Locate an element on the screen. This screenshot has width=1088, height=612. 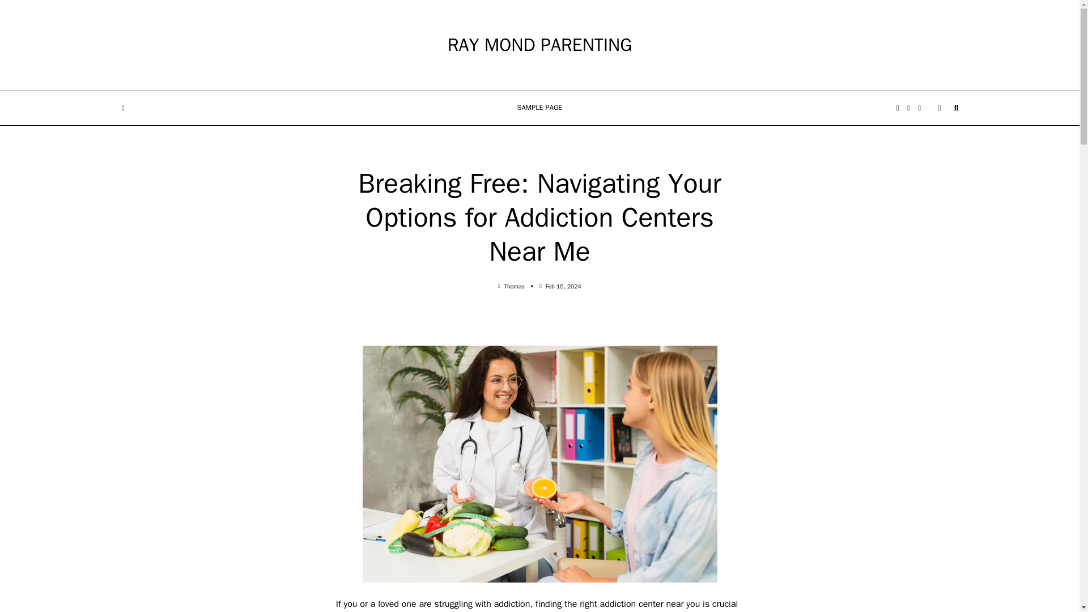
Feb 15, 2024 is located at coordinates (563, 286).